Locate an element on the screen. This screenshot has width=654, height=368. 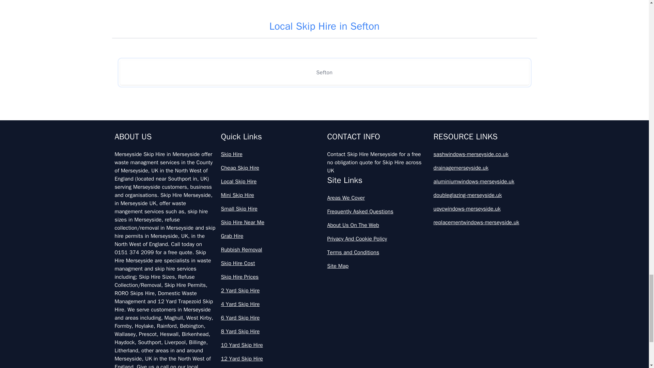
doubleglazing-merseyside.uk is located at coordinates (484, 195).